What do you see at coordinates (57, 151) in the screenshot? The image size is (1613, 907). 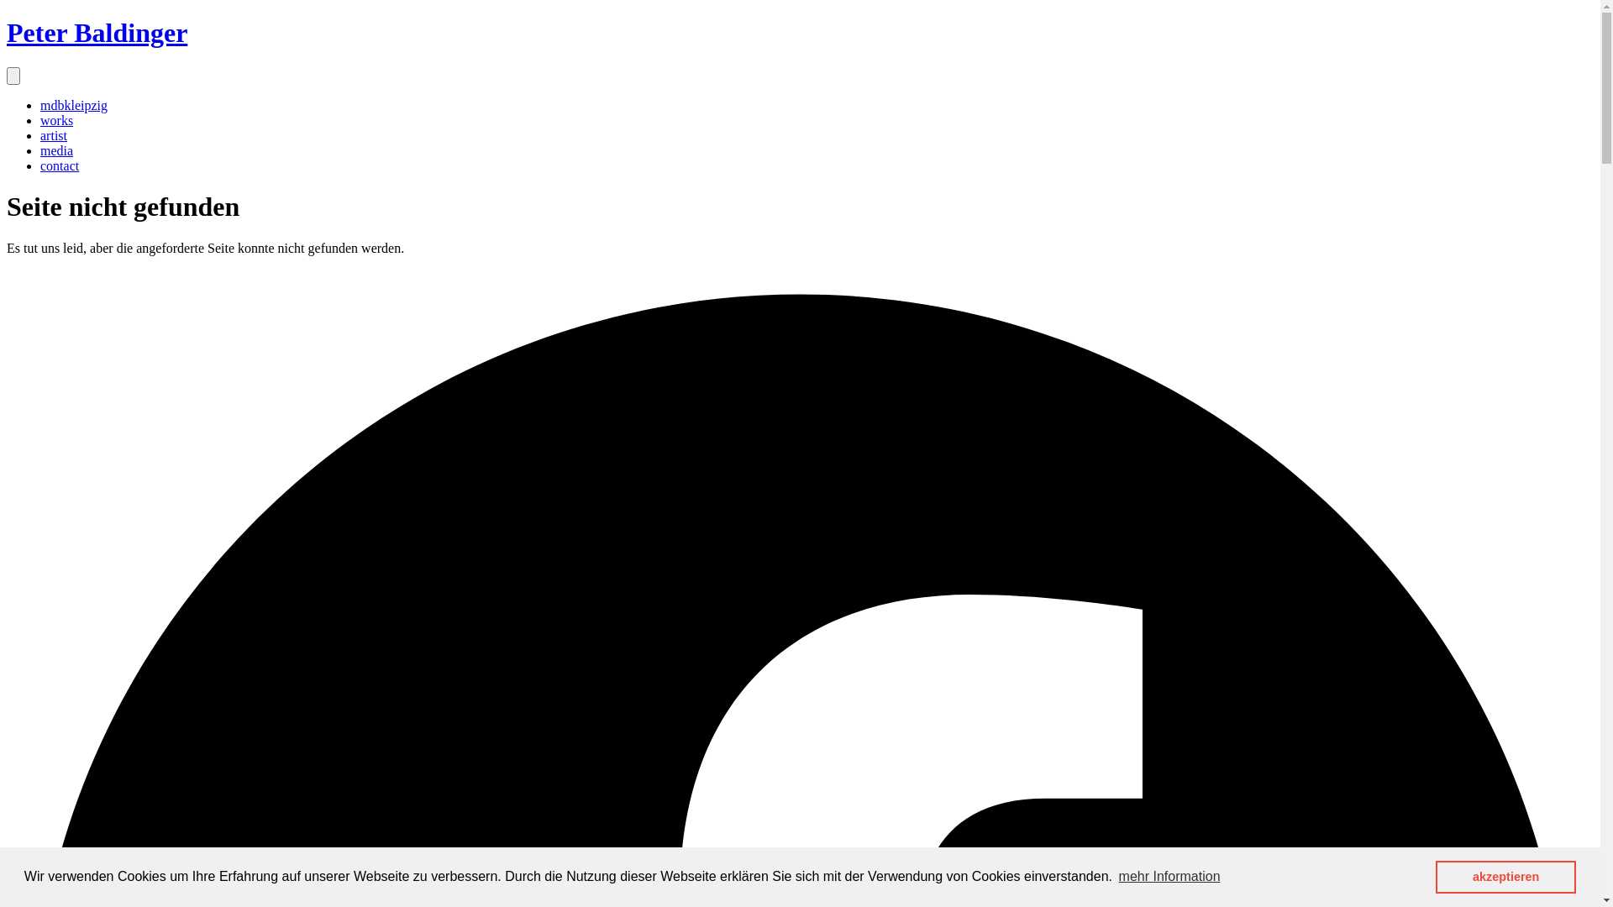 I see `media` at bounding box center [57, 151].